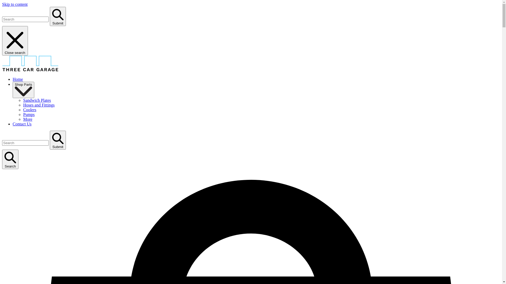  Describe the element at coordinates (37, 100) in the screenshot. I see `Sandwich Plates` at that location.